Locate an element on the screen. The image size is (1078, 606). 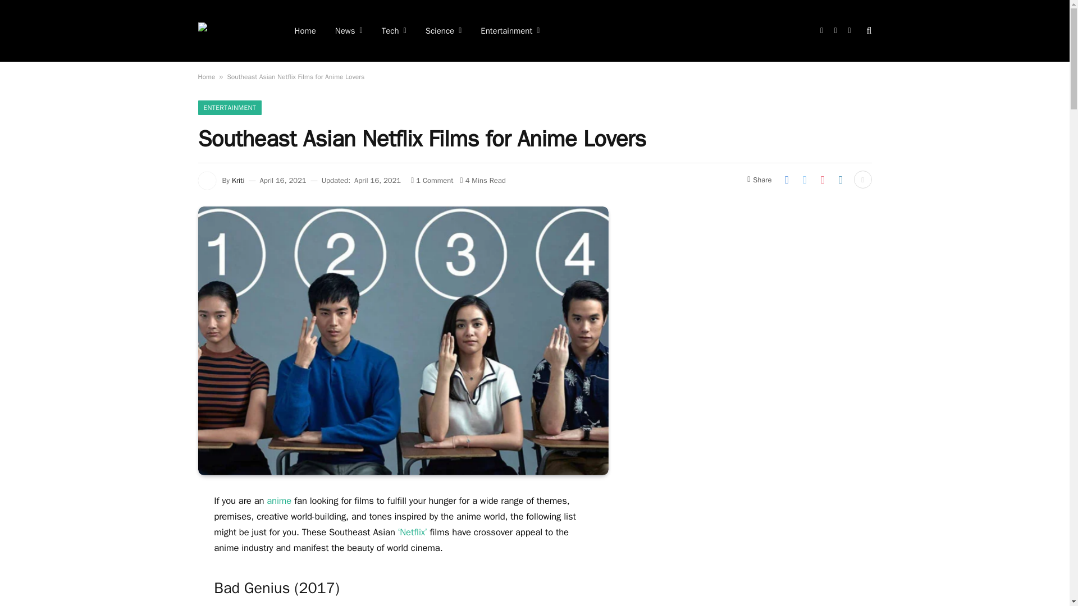
Craffic is located at coordinates (231, 30).